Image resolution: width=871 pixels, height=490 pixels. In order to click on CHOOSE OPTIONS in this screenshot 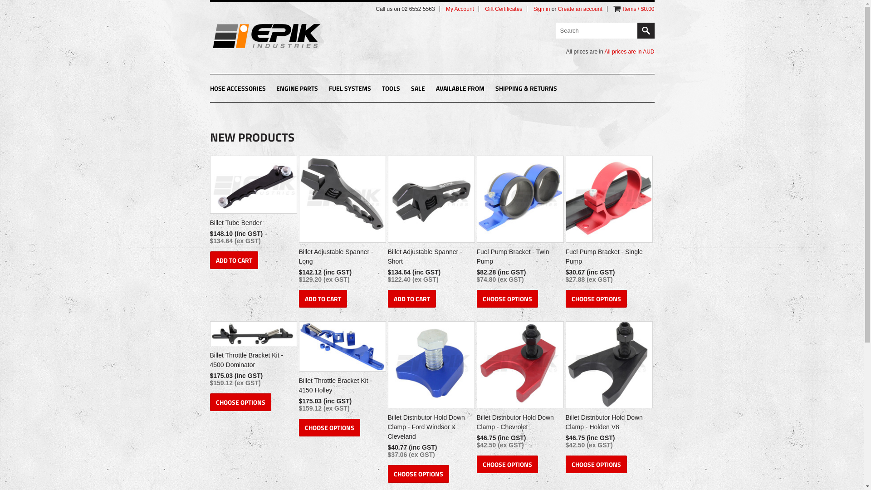, I will do `click(507, 299)`.